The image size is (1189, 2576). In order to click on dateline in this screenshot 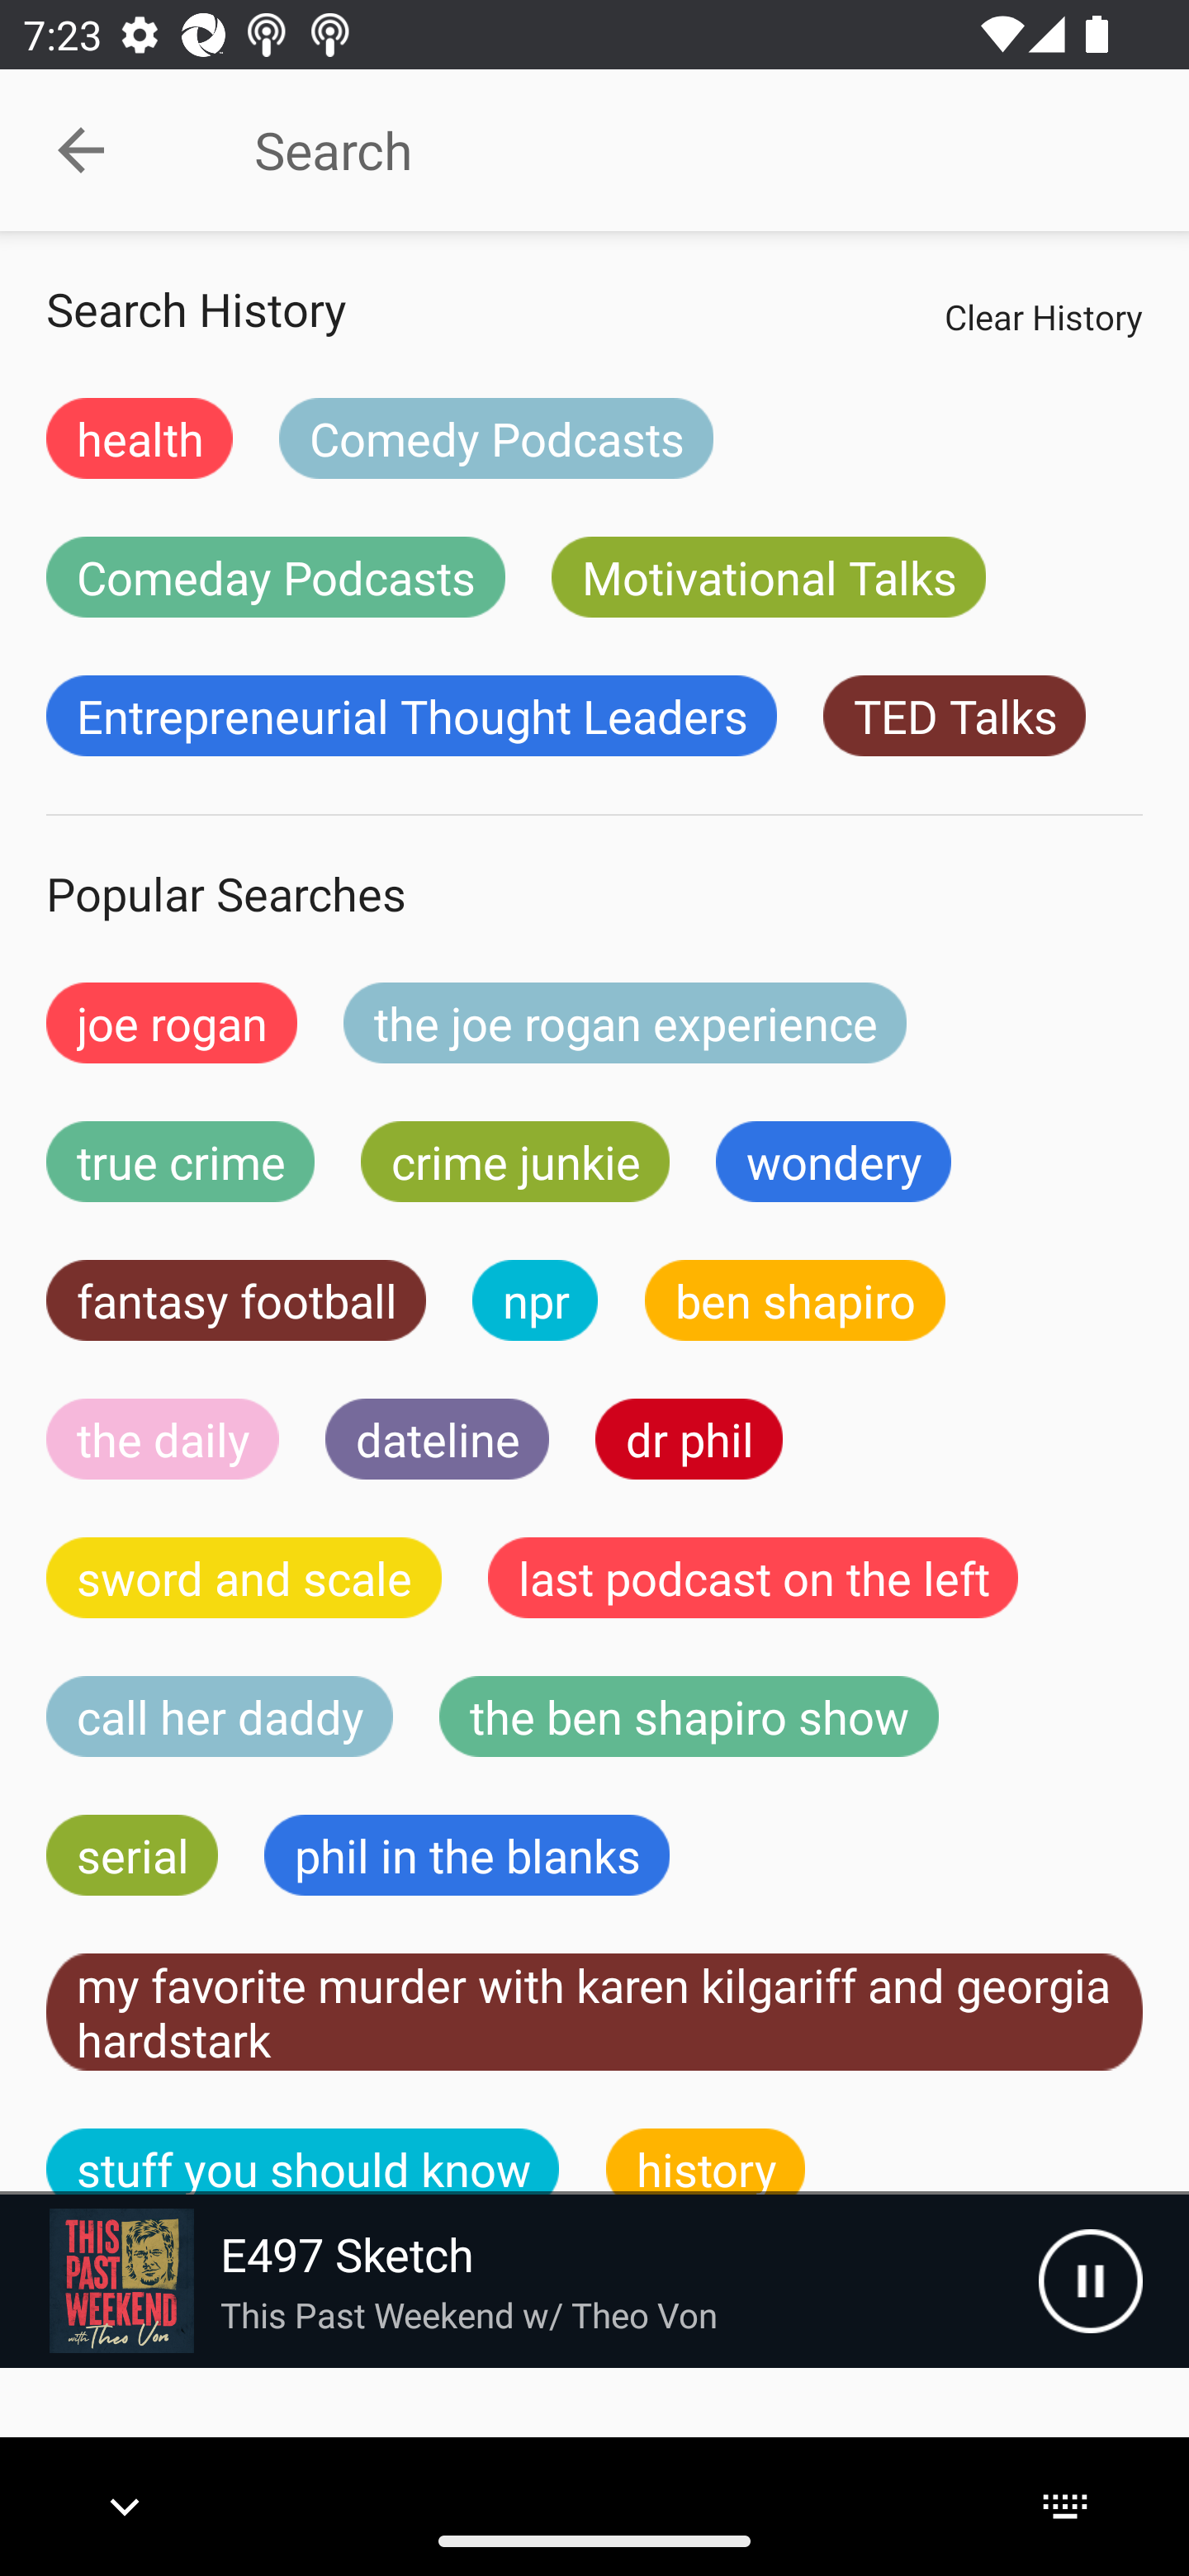, I will do `click(438, 1438)`.